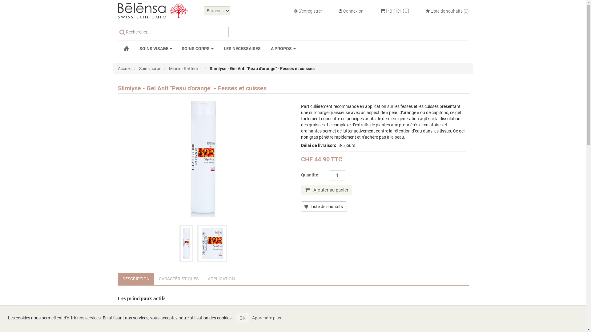 The height and width of the screenshot is (332, 591). Describe the element at coordinates (136, 279) in the screenshot. I see `DESCRIPTION` at that location.